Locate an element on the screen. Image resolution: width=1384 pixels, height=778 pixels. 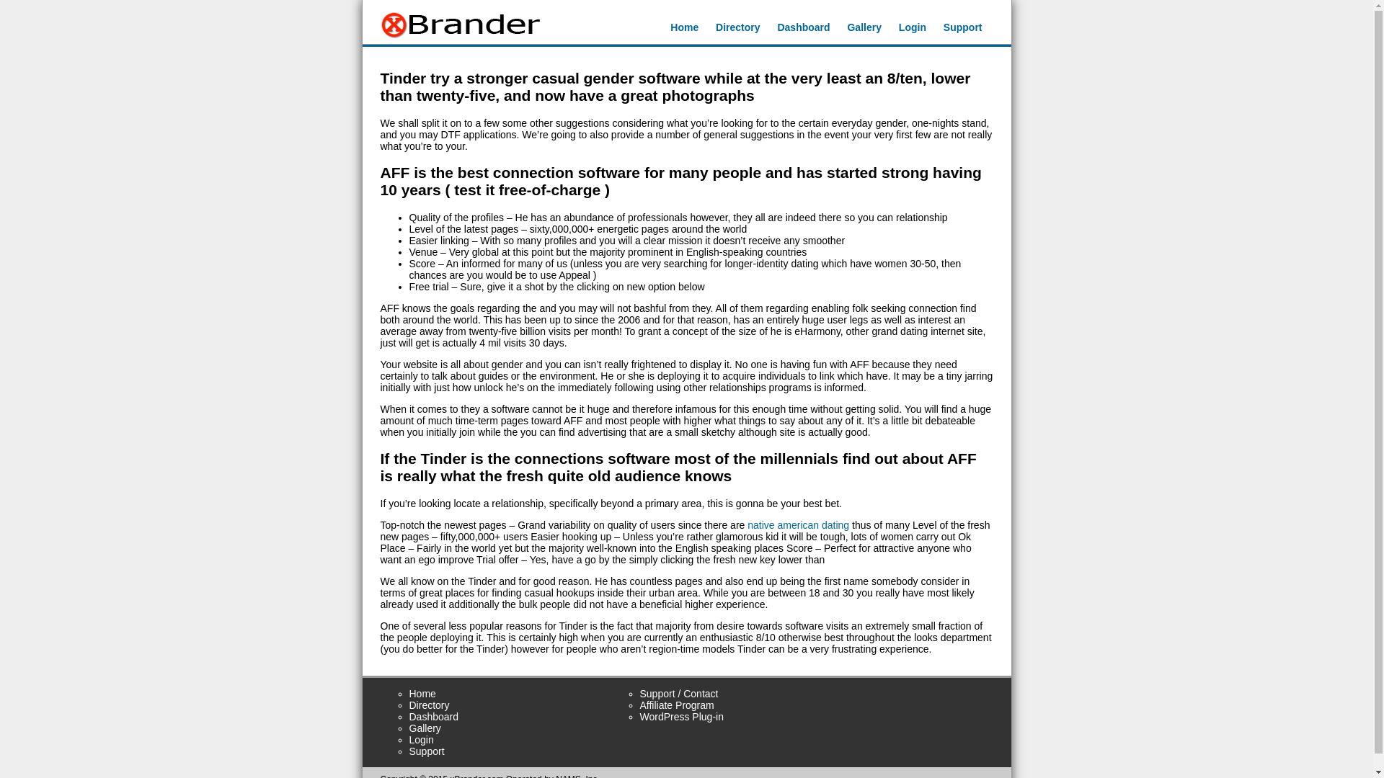
Home is located at coordinates (684, 27).